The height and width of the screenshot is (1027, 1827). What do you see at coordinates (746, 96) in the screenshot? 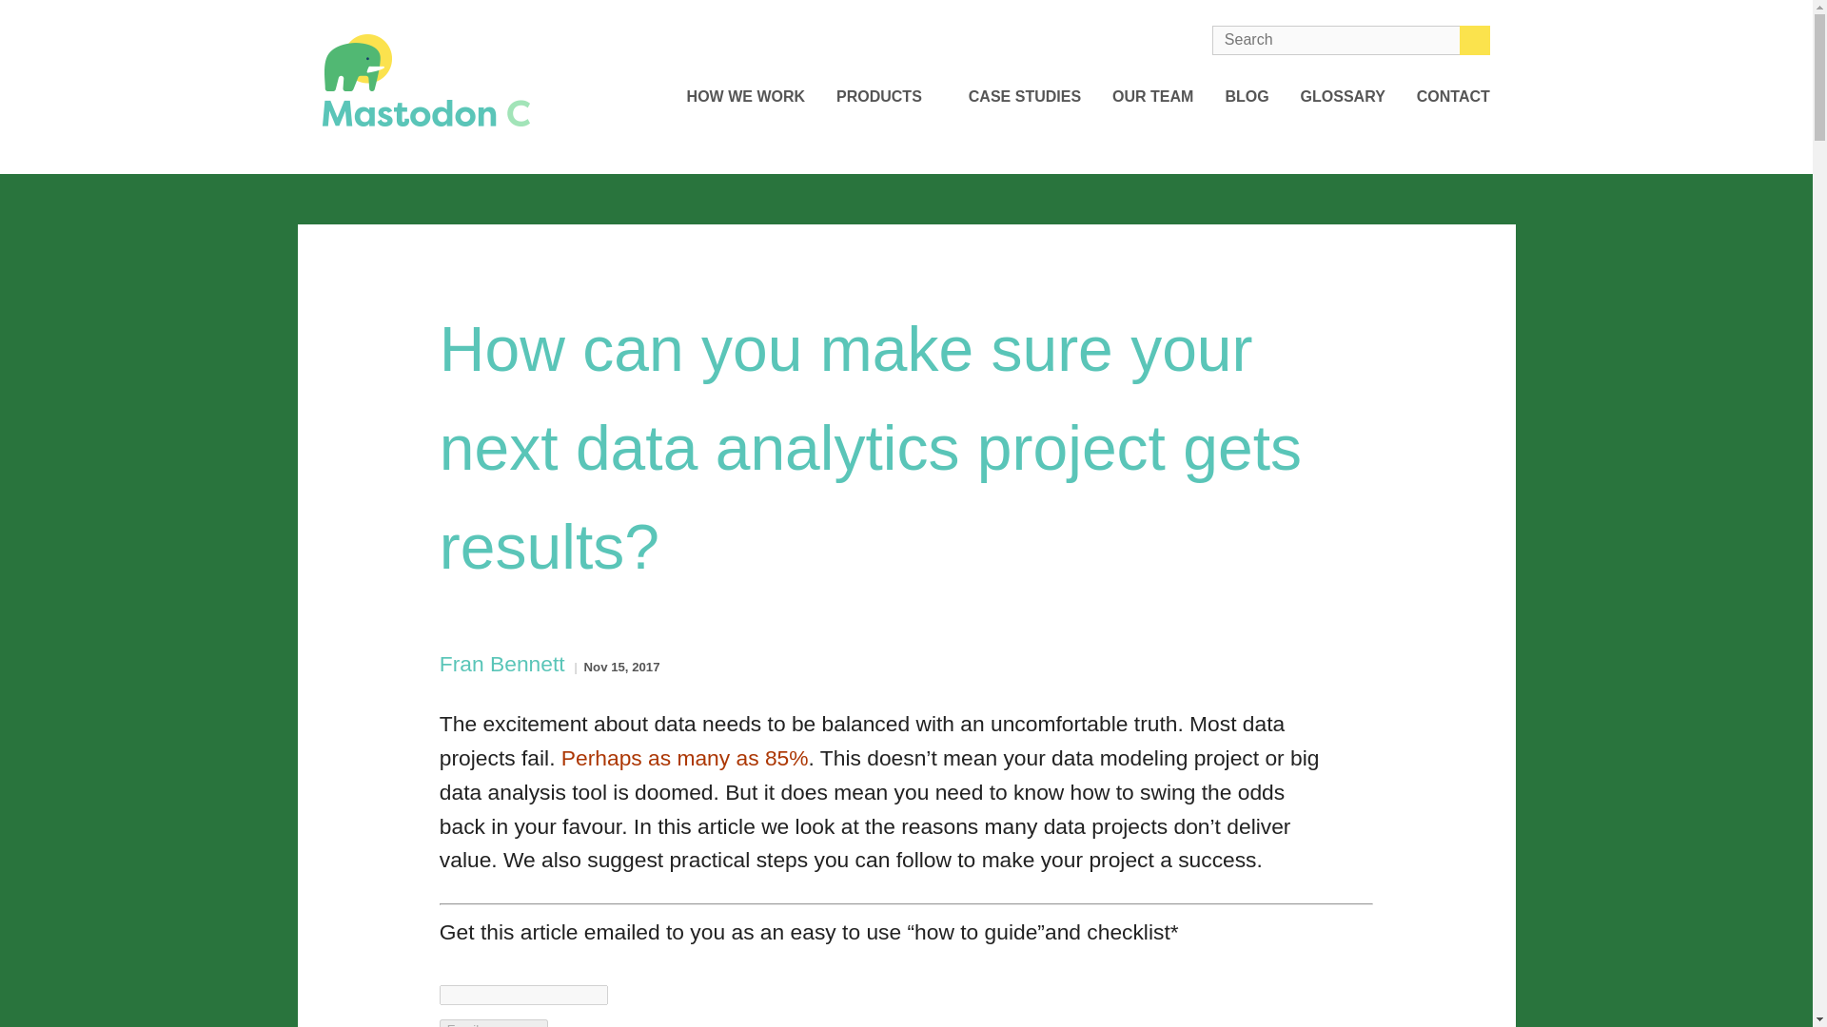
I see `HOW WE WORK` at bounding box center [746, 96].